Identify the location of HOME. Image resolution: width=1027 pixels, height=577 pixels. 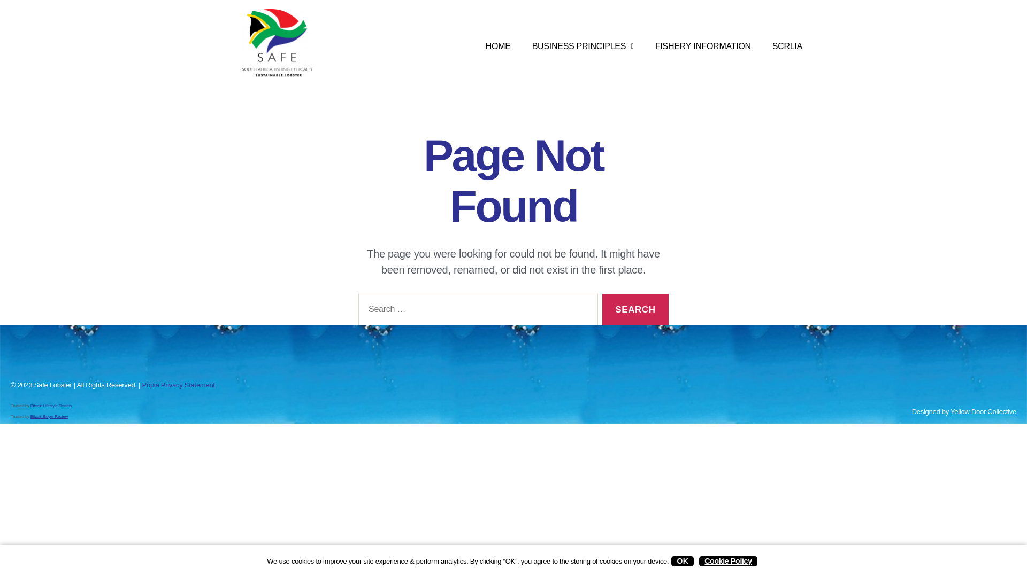
(498, 46).